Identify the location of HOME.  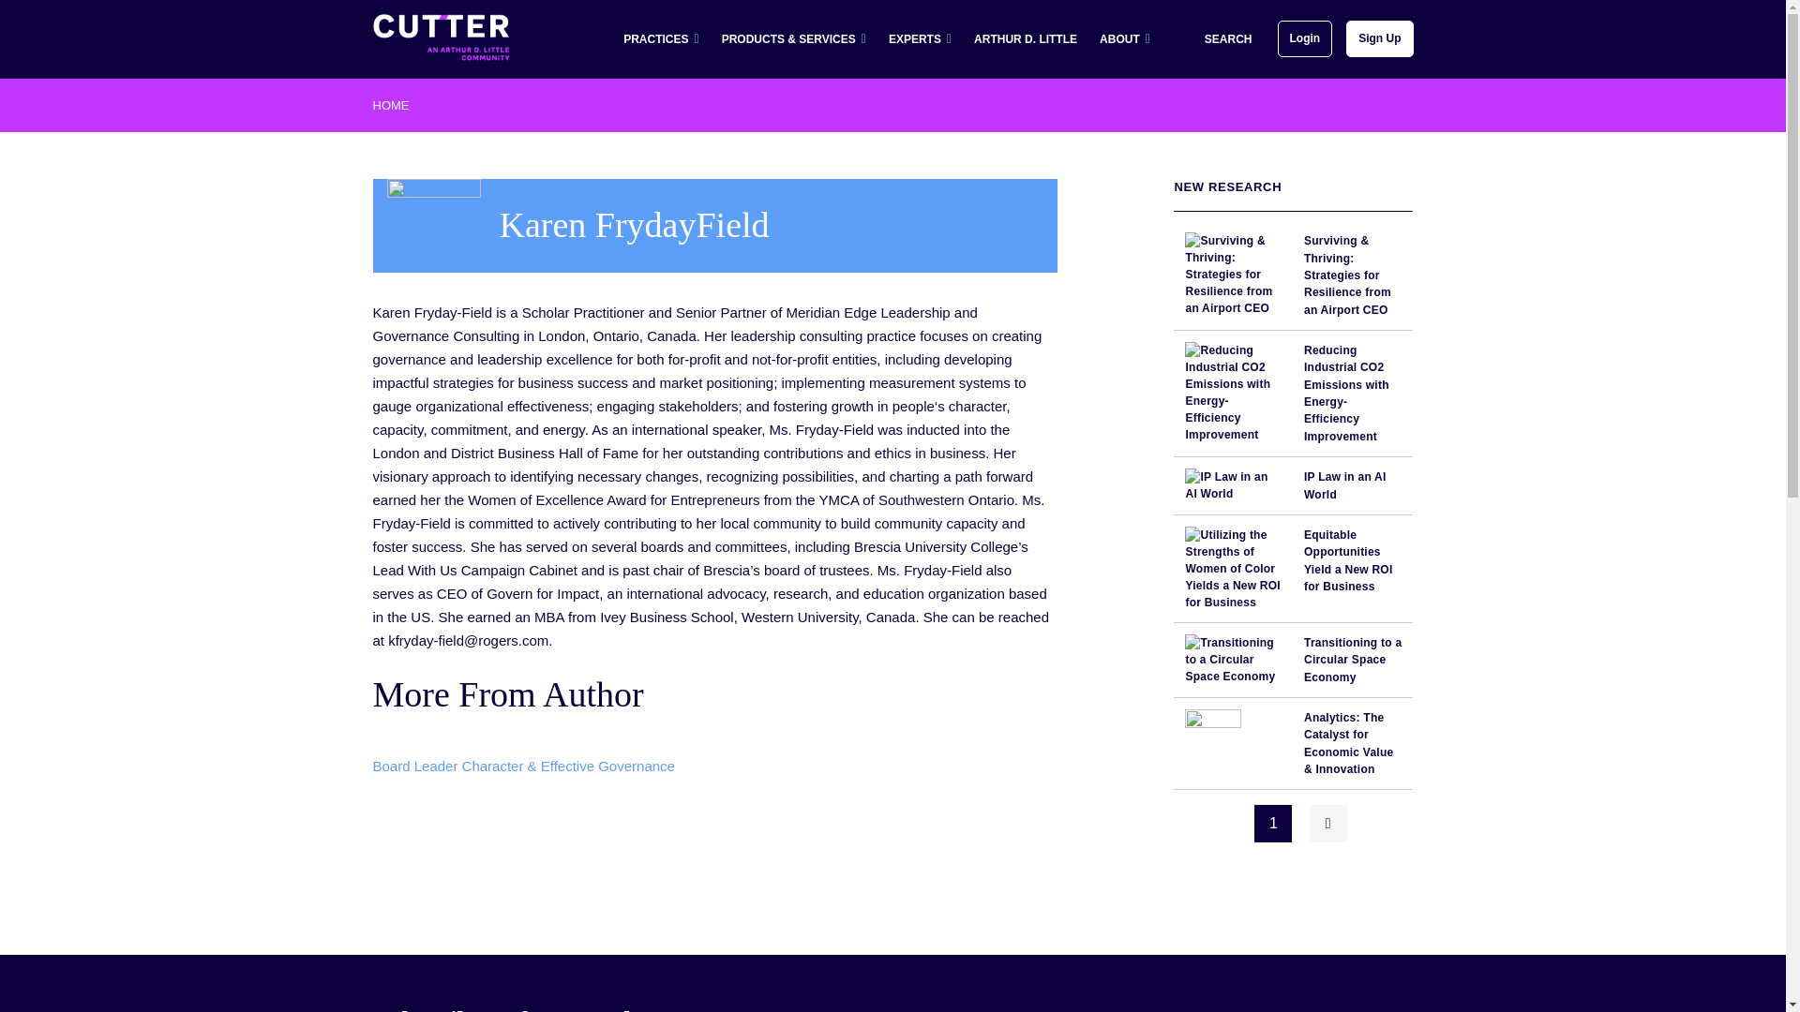
(391, 105).